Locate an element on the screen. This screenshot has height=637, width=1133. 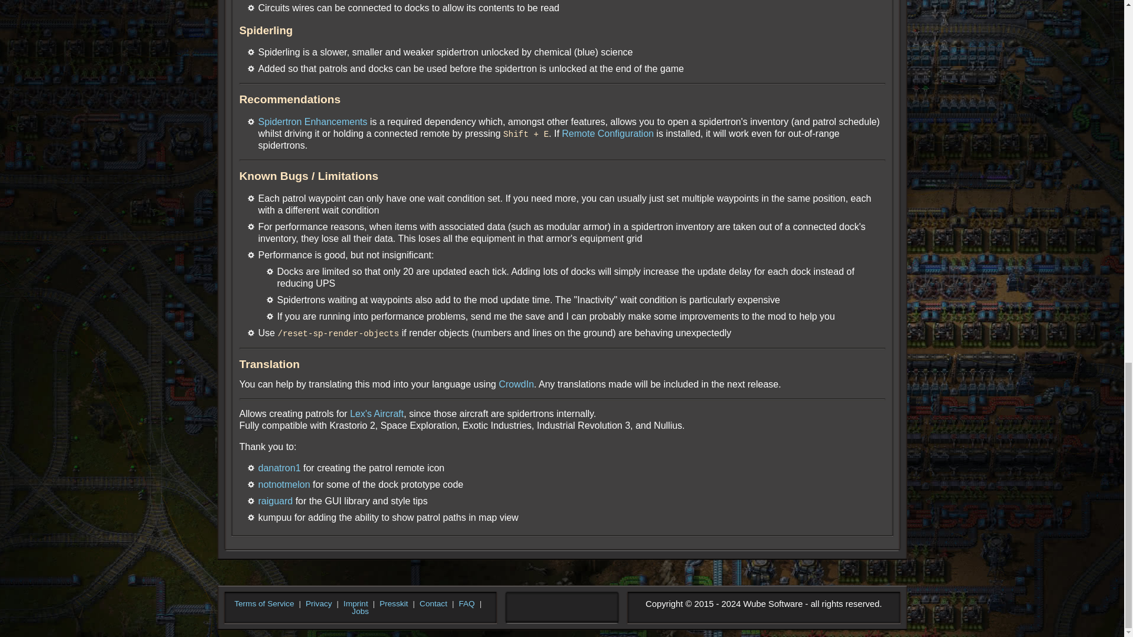
raiguard is located at coordinates (276, 500).